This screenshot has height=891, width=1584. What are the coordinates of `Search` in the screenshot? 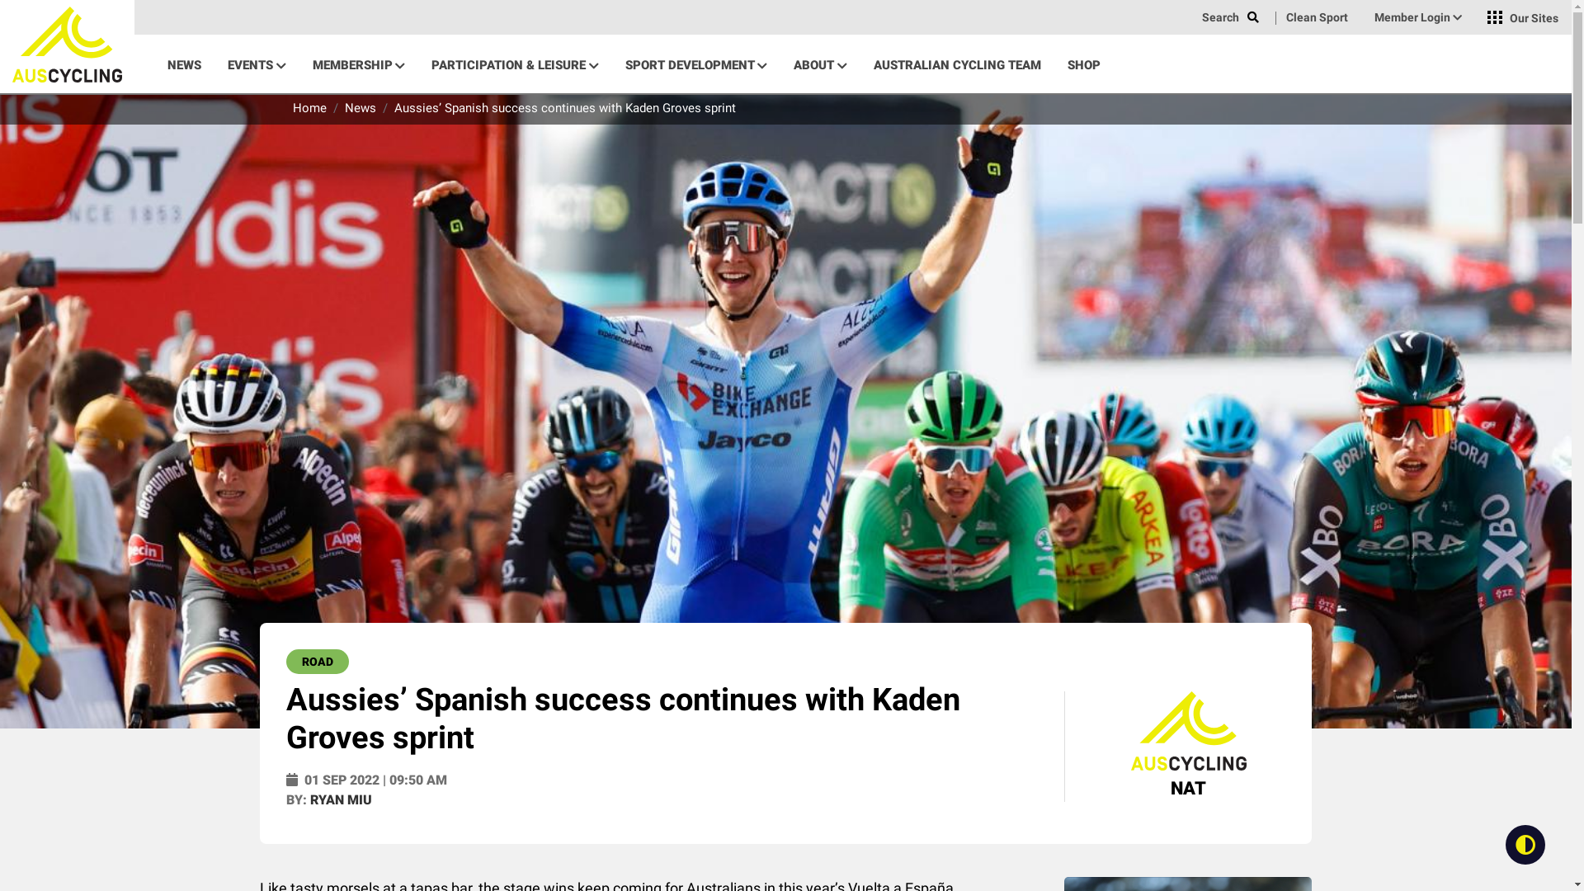 It's located at (1231, 18).